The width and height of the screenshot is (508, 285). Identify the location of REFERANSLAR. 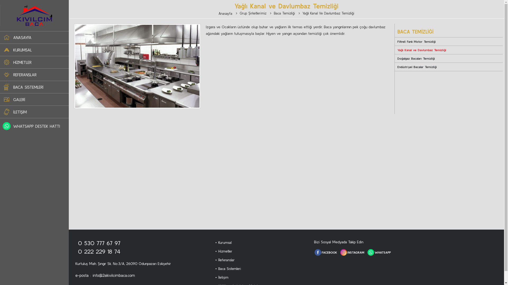
(25, 75).